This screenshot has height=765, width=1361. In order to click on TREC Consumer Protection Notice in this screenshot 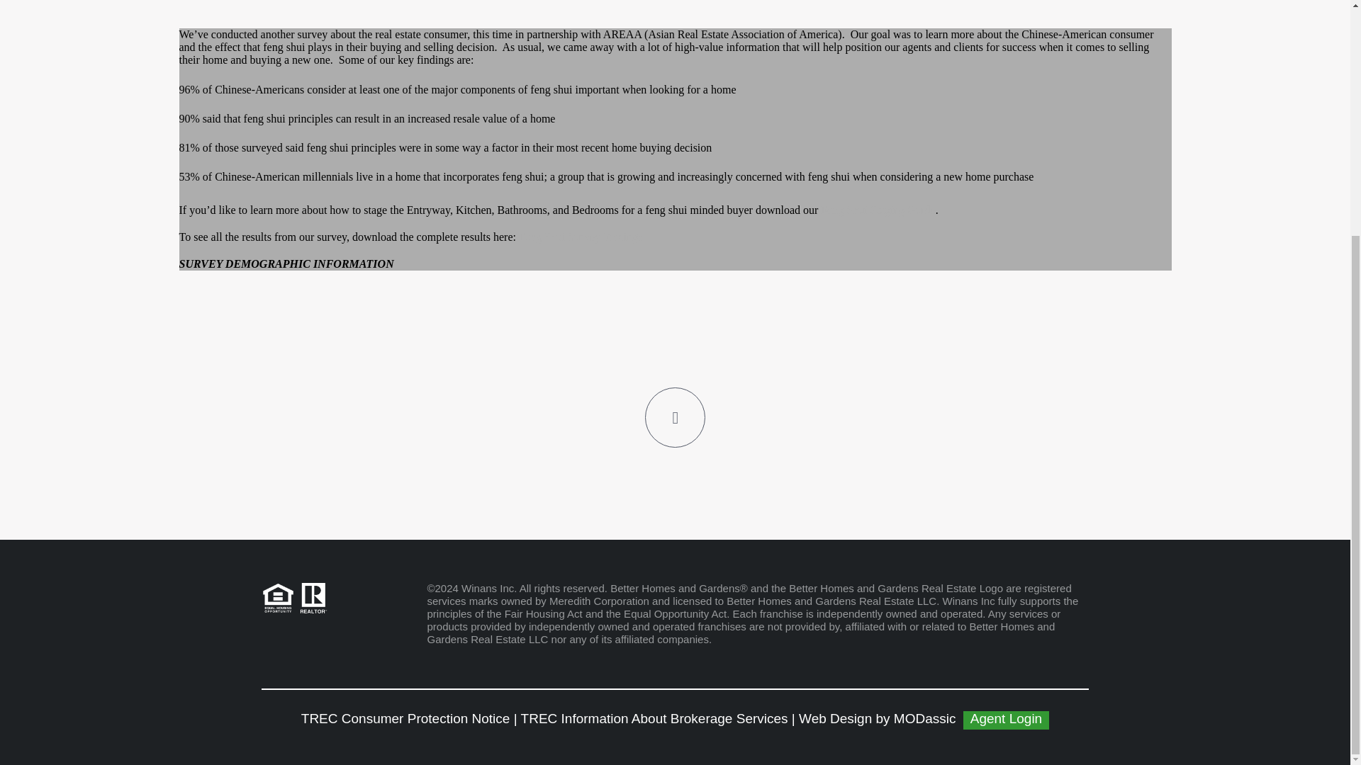, I will do `click(405, 718)`.